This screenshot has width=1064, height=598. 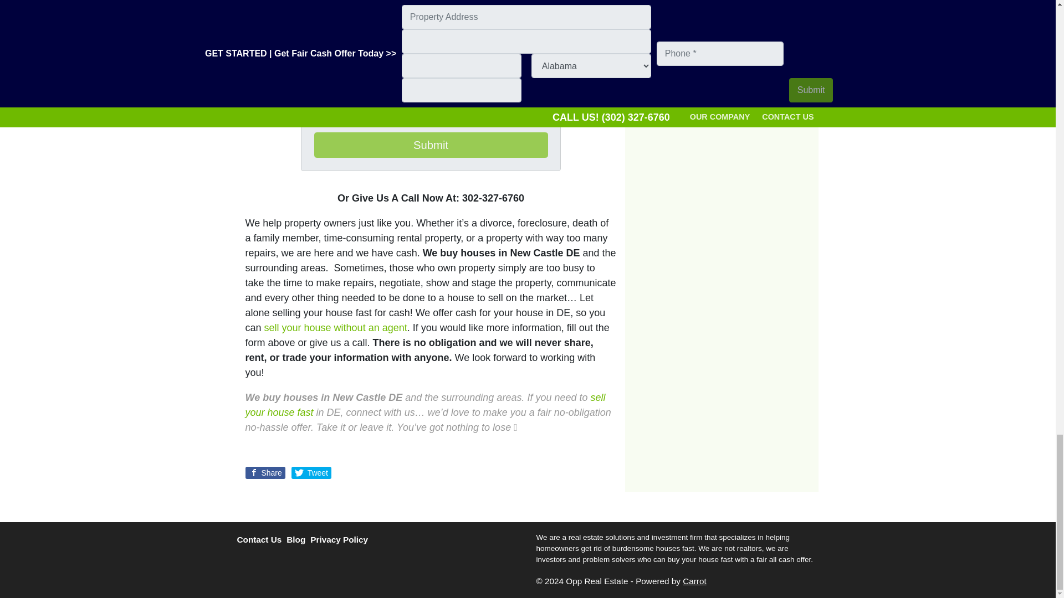 I want to click on Blog, so click(x=298, y=540).